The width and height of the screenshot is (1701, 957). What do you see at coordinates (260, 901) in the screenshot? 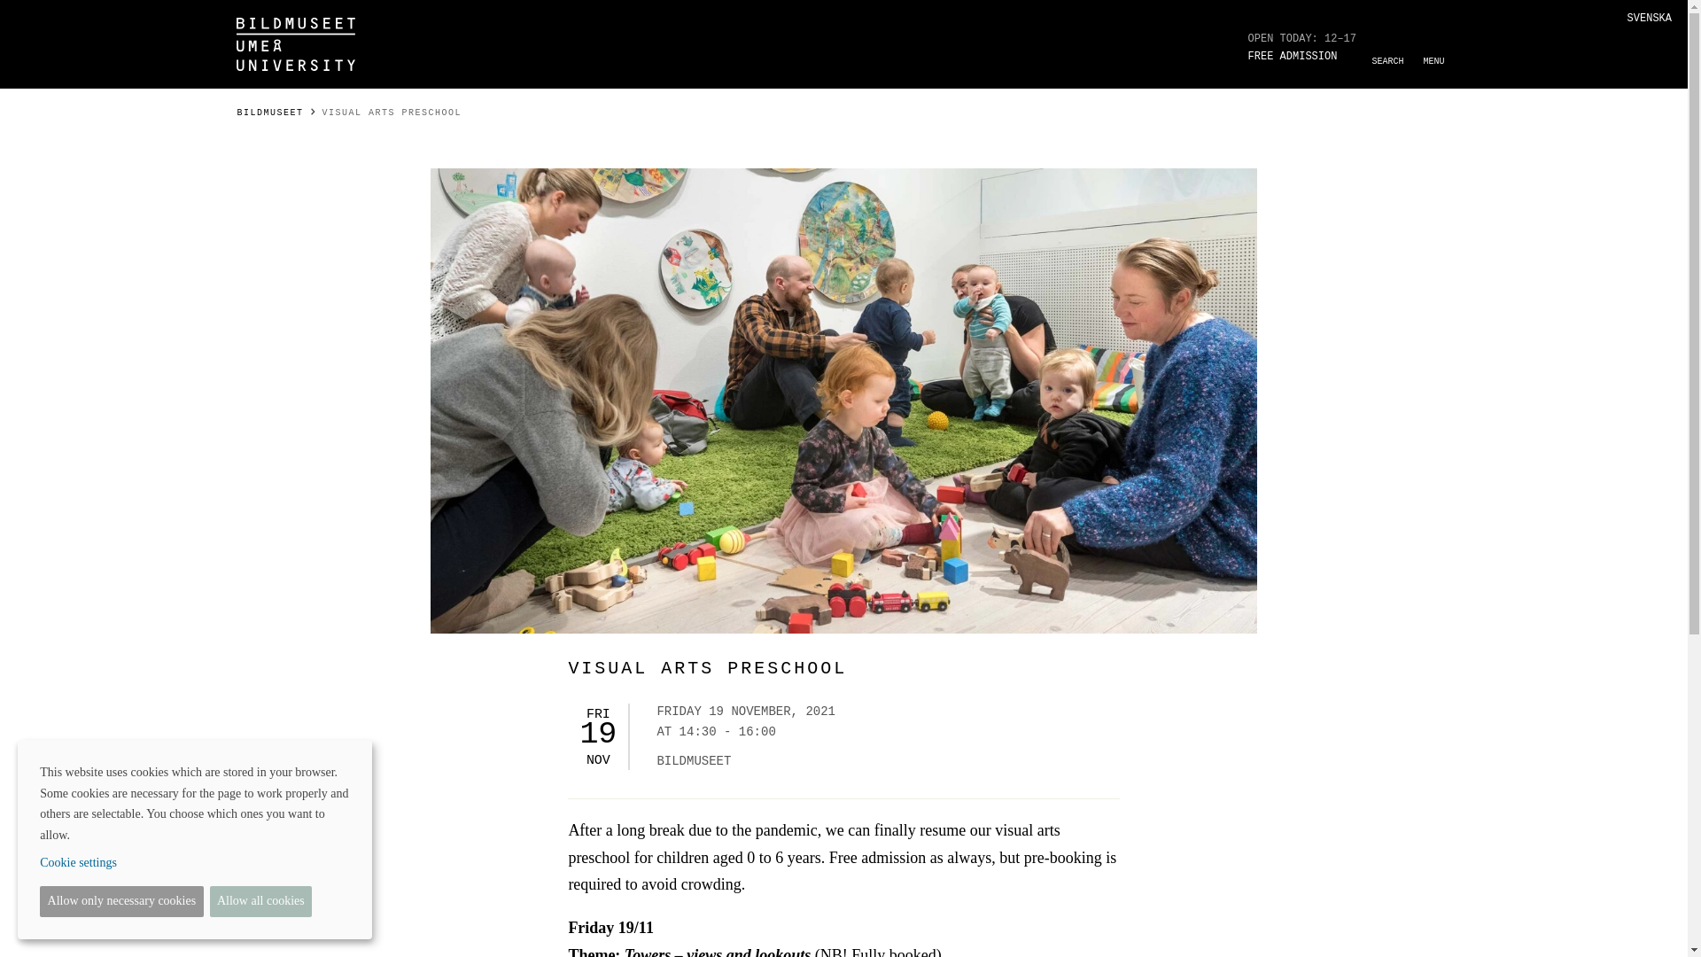
I see `Allow all cookies` at bounding box center [260, 901].